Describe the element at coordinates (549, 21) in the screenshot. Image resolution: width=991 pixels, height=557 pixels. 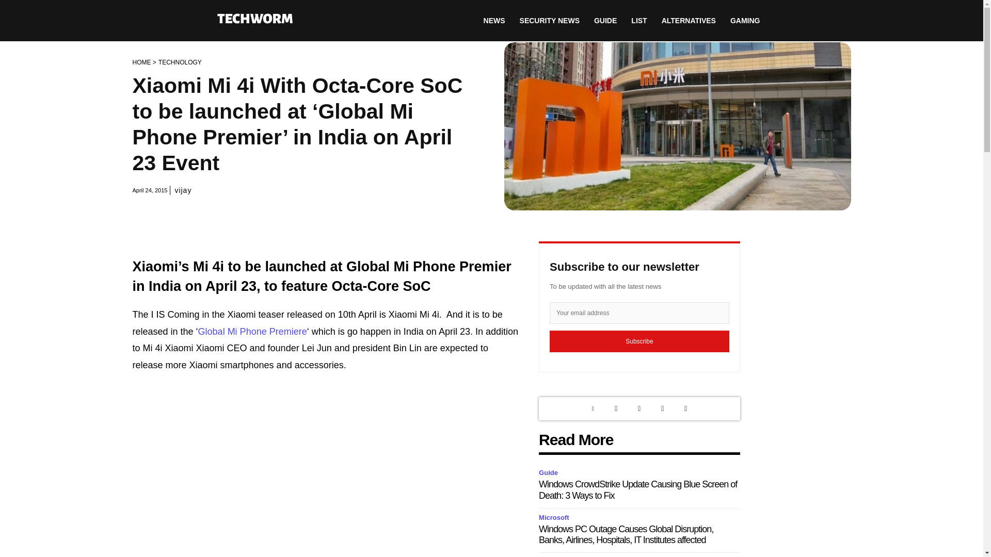
I see `SECURITY NEWS` at that location.